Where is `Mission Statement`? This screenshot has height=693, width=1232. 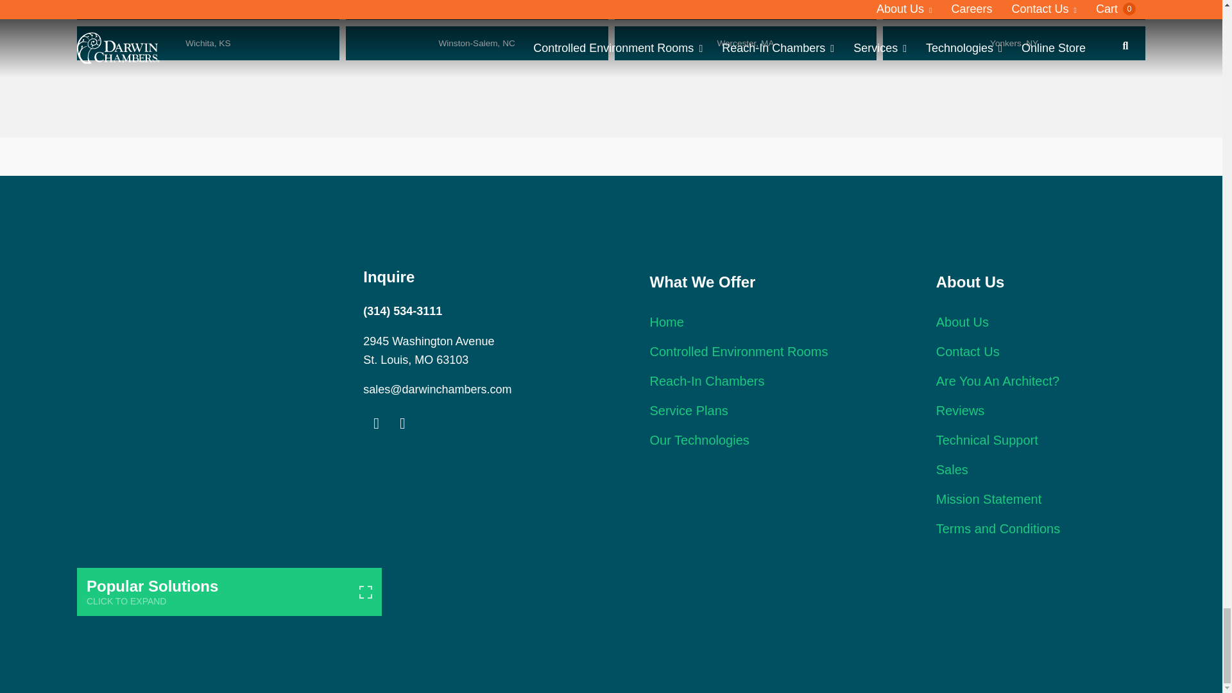
Mission Statement is located at coordinates (989, 499).